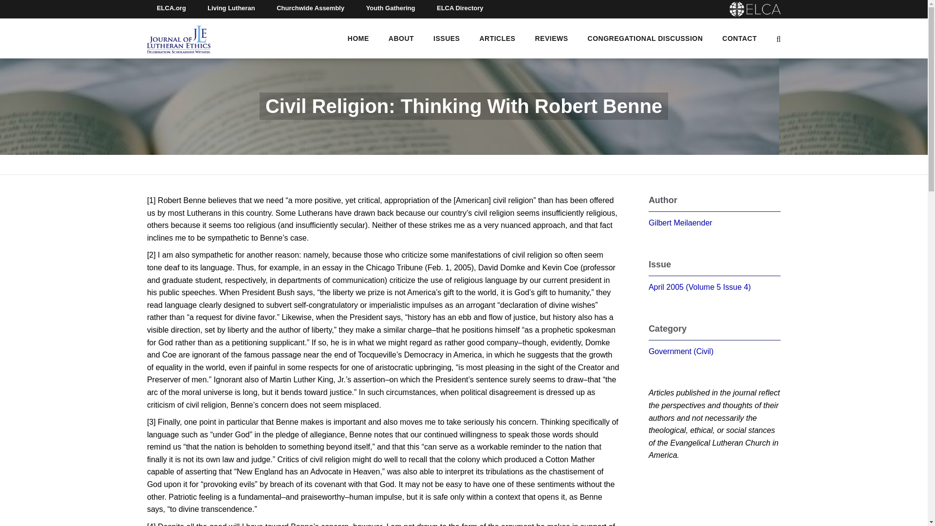 This screenshot has width=935, height=526. Describe the element at coordinates (231, 9) in the screenshot. I see `Living Lutheran` at that location.